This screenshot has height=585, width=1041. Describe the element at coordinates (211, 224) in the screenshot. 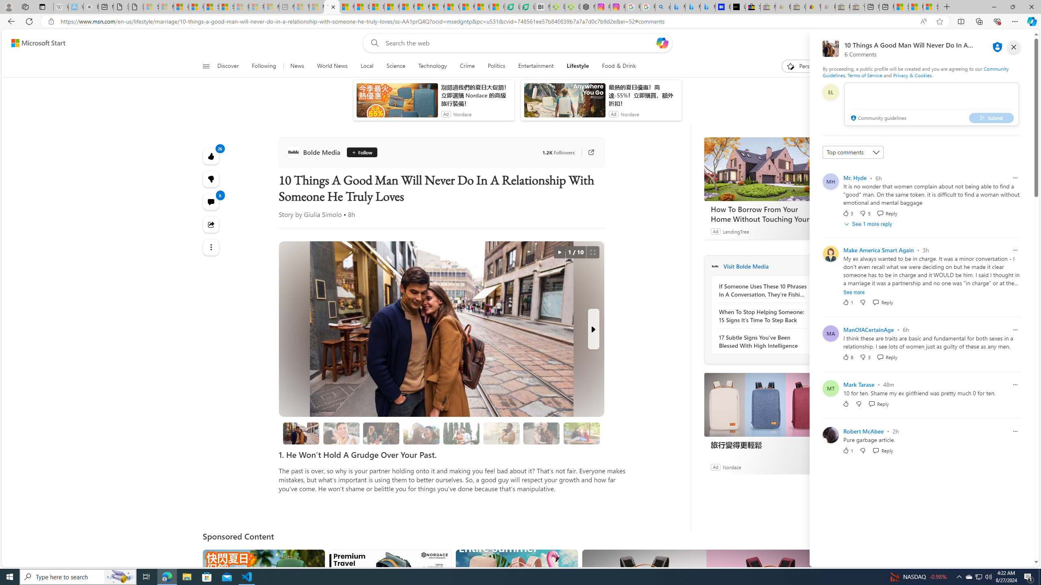

I see `Share this story` at that location.